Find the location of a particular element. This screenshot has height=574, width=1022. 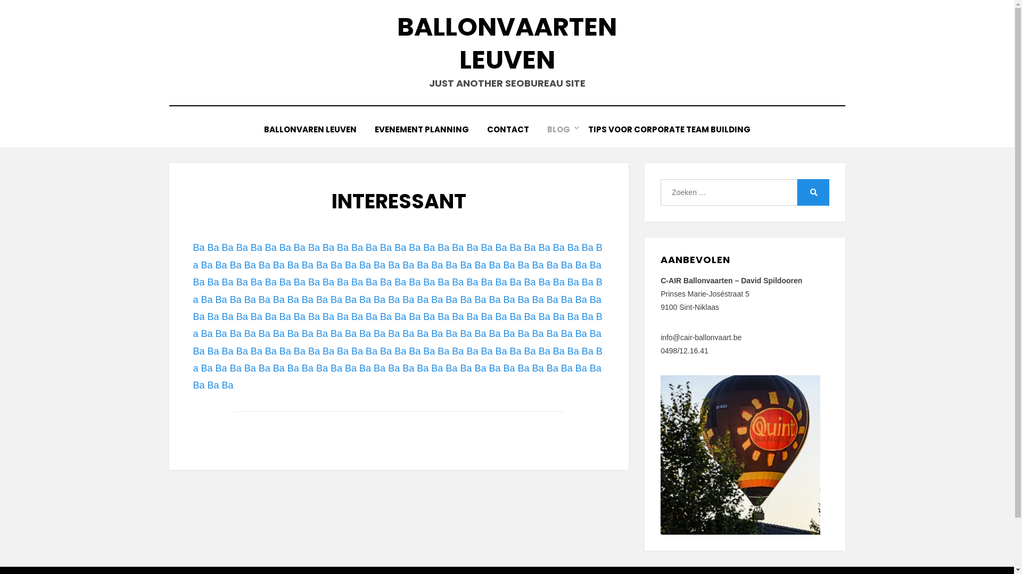

Ba is located at coordinates (213, 282).